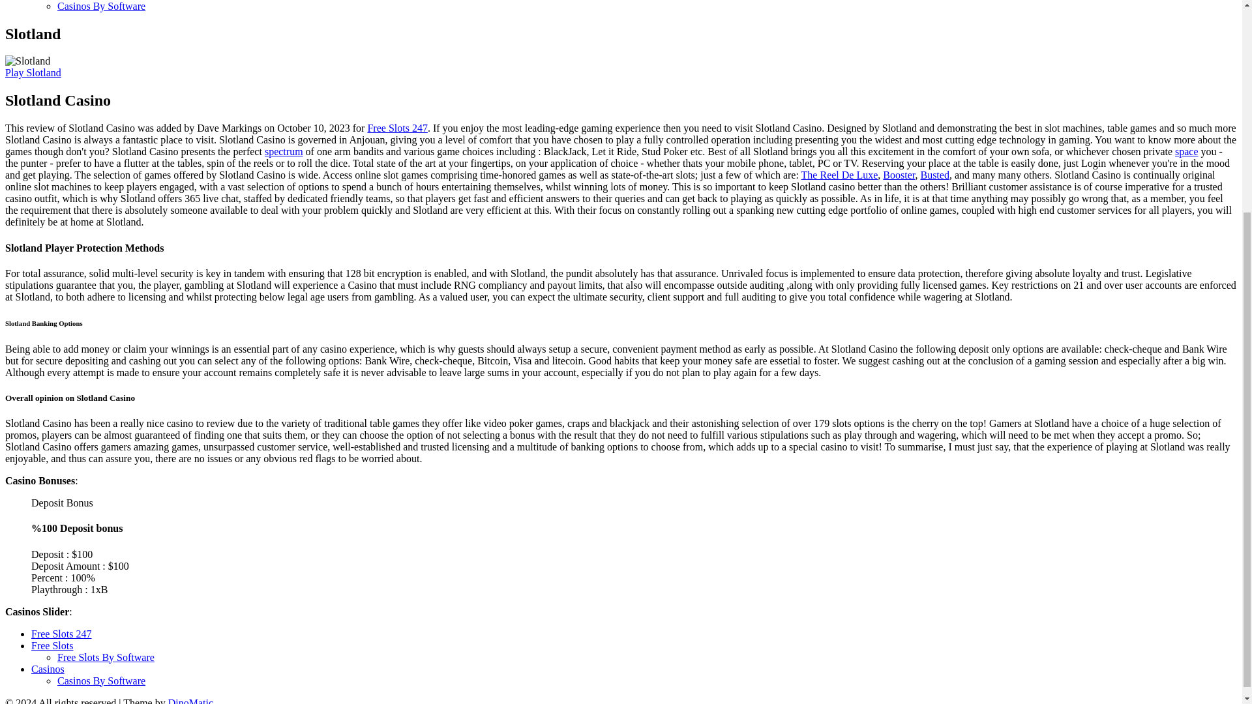  Describe the element at coordinates (101, 7) in the screenshot. I see `Casinos By Software` at that location.